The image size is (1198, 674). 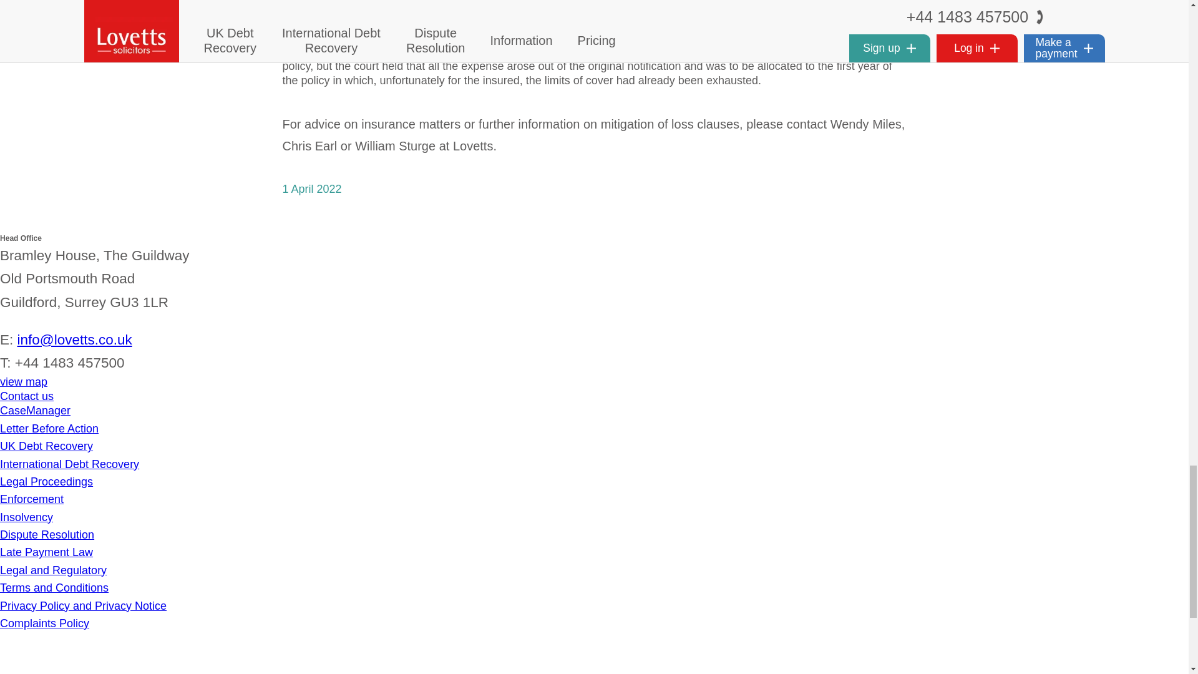 What do you see at coordinates (54, 588) in the screenshot?
I see `Terms and Conditions` at bounding box center [54, 588].